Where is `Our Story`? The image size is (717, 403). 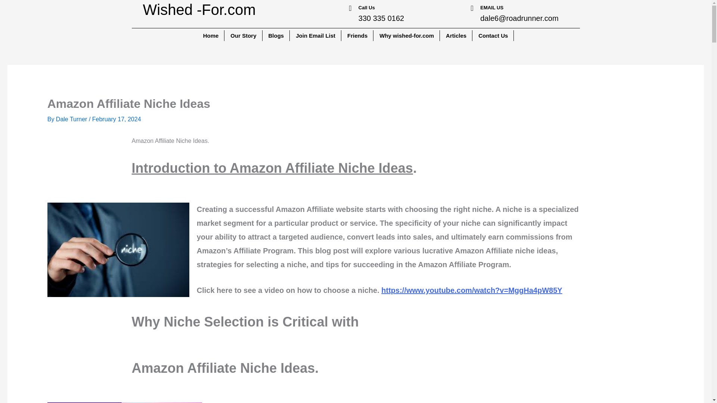 Our Story is located at coordinates (243, 36).